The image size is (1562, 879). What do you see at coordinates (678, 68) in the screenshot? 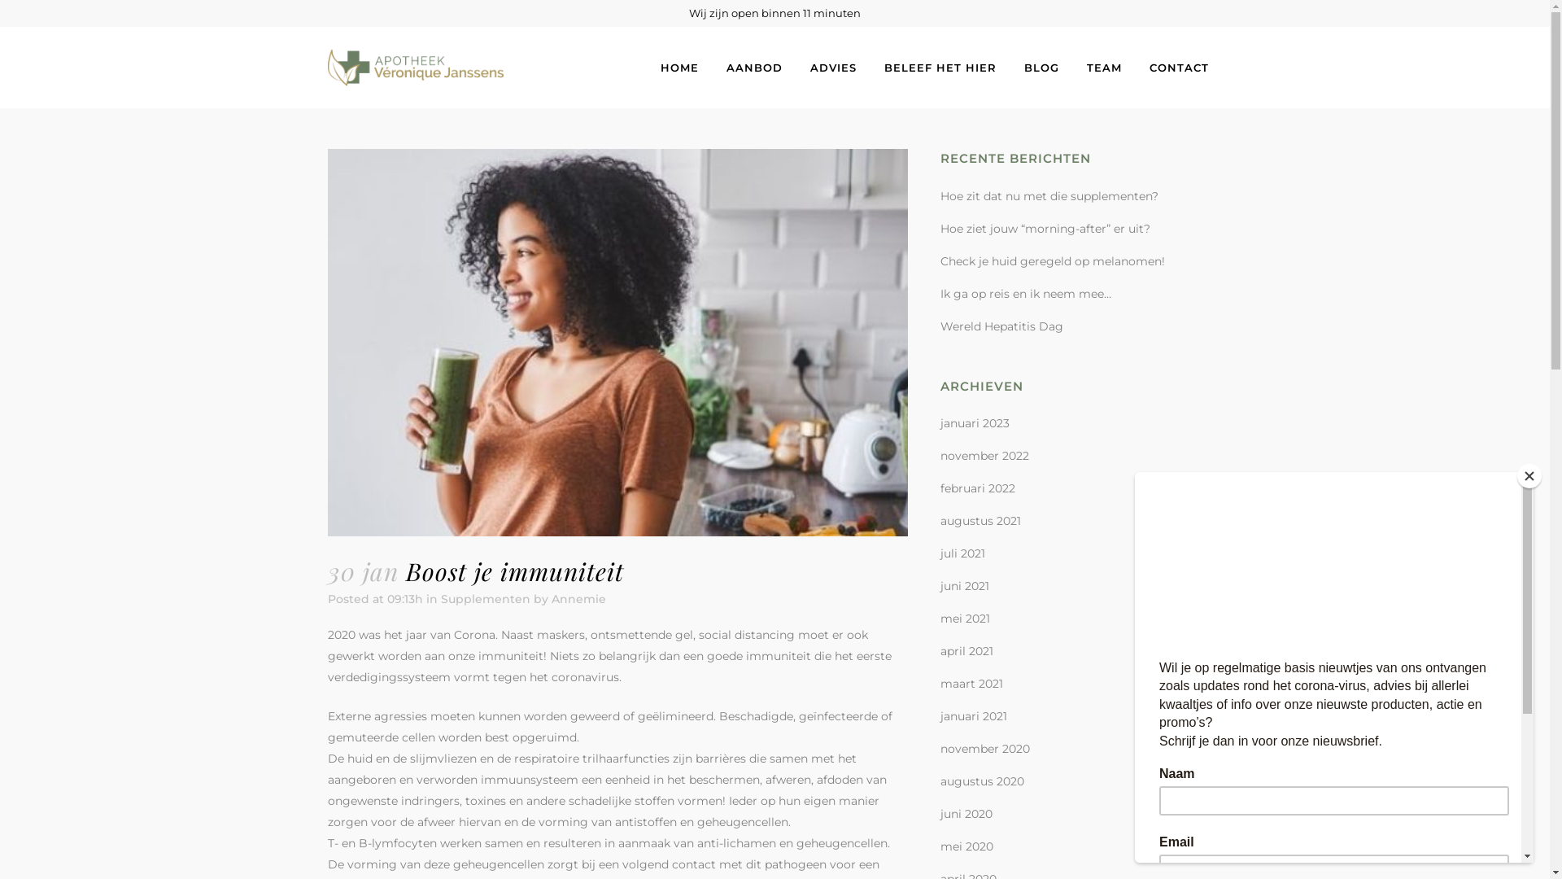
I see `HOME` at bounding box center [678, 68].